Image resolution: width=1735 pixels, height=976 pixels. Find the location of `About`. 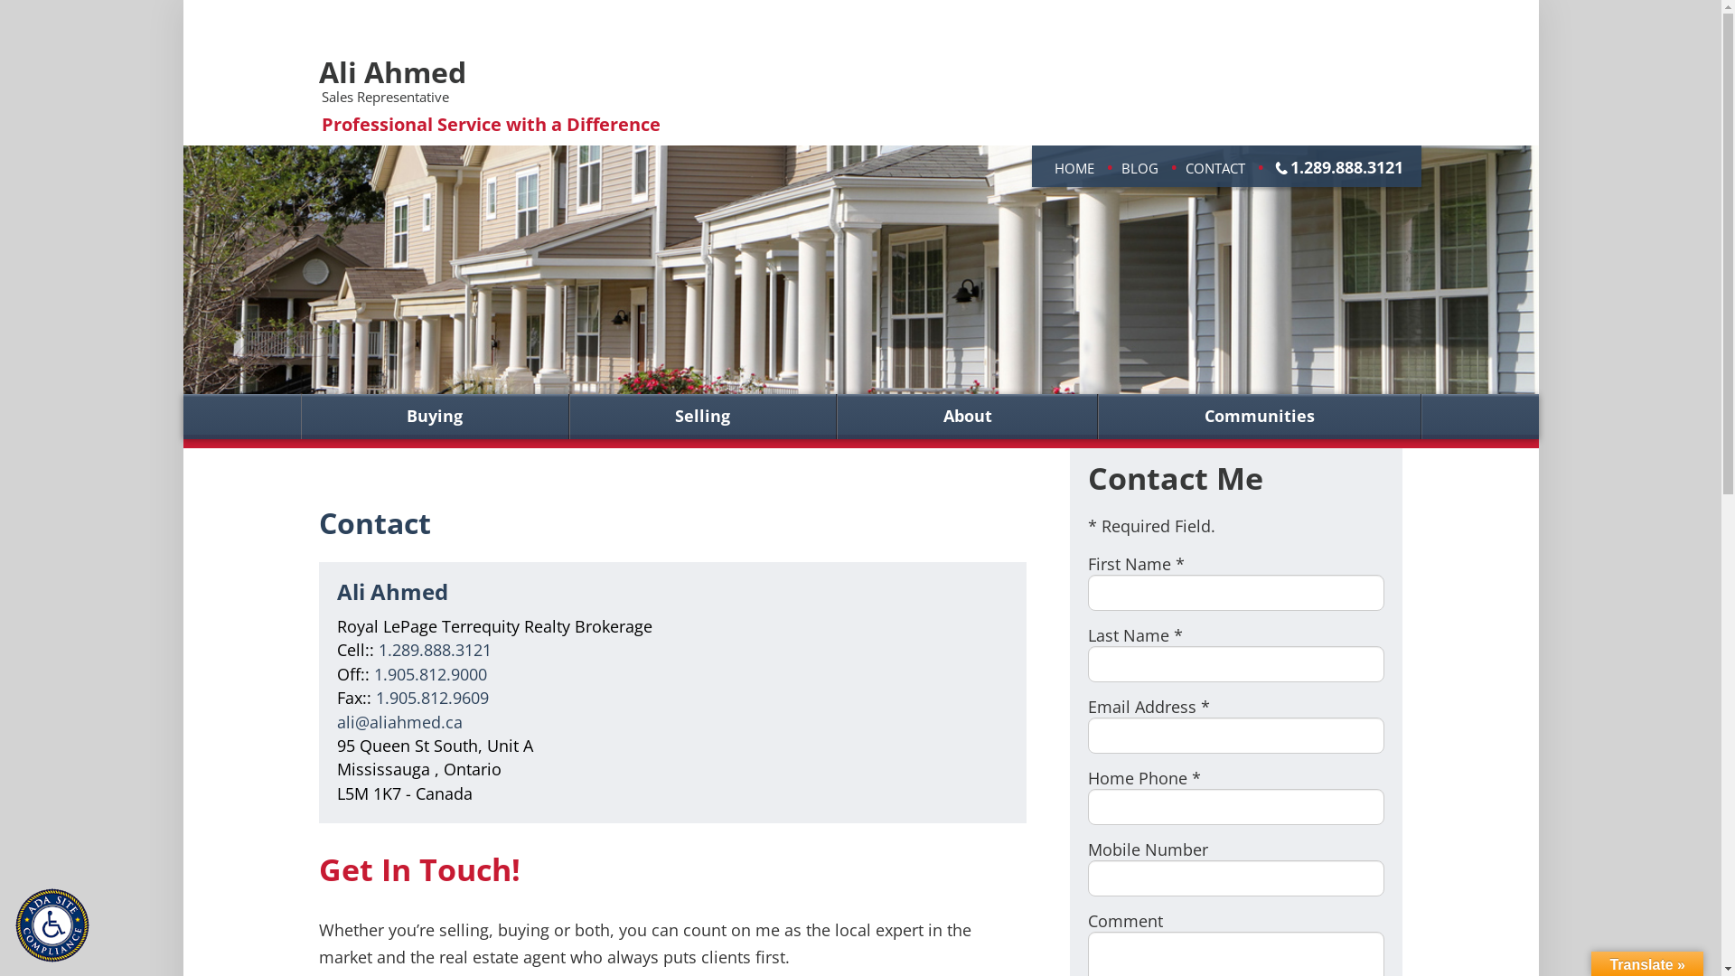

About is located at coordinates (967, 417).